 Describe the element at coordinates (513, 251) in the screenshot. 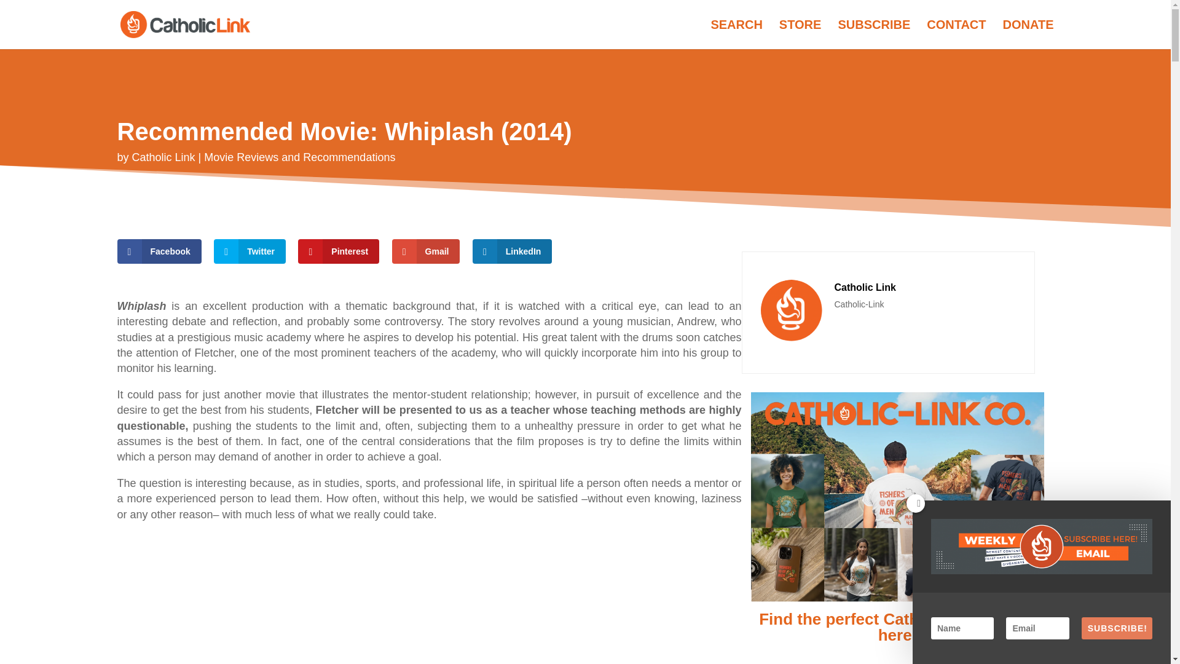

I see `LinkedIn` at that location.